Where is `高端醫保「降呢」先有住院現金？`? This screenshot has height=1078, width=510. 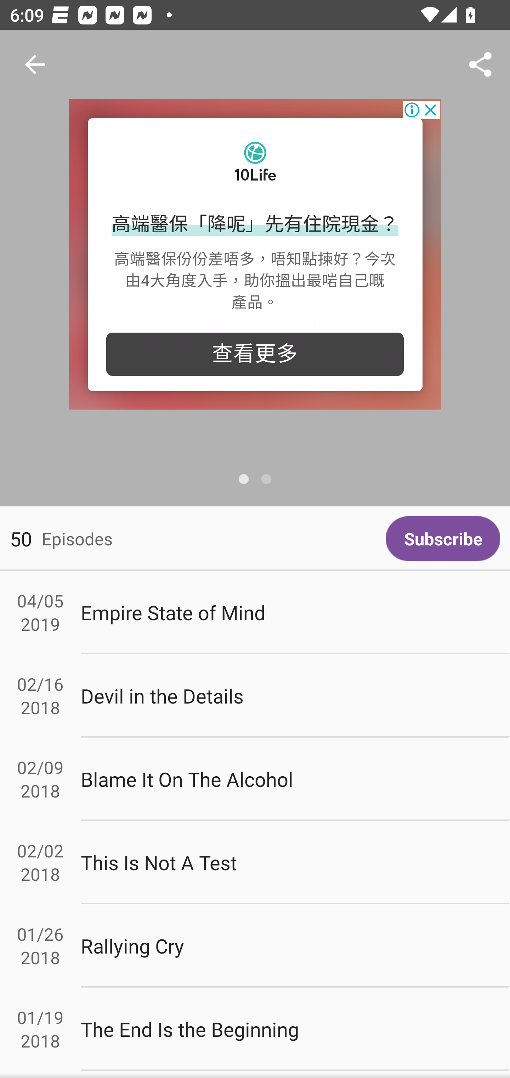 高端醫保「降呢」先有住院現金？ is located at coordinates (255, 225).